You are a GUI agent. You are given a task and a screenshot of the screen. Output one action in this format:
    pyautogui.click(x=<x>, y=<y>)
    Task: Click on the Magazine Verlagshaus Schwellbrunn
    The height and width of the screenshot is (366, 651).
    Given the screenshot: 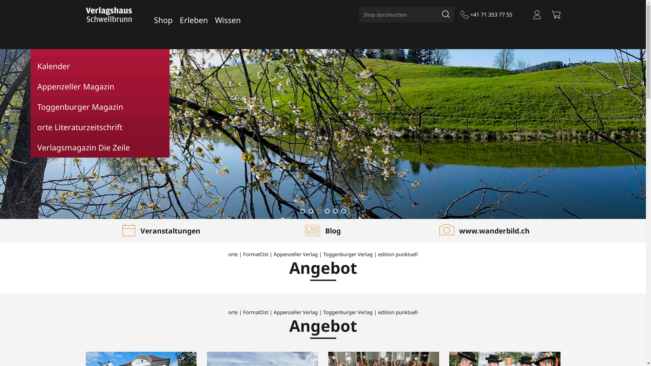 What is the action you would take?
    pyautogui.click(x=262, y=355)
    